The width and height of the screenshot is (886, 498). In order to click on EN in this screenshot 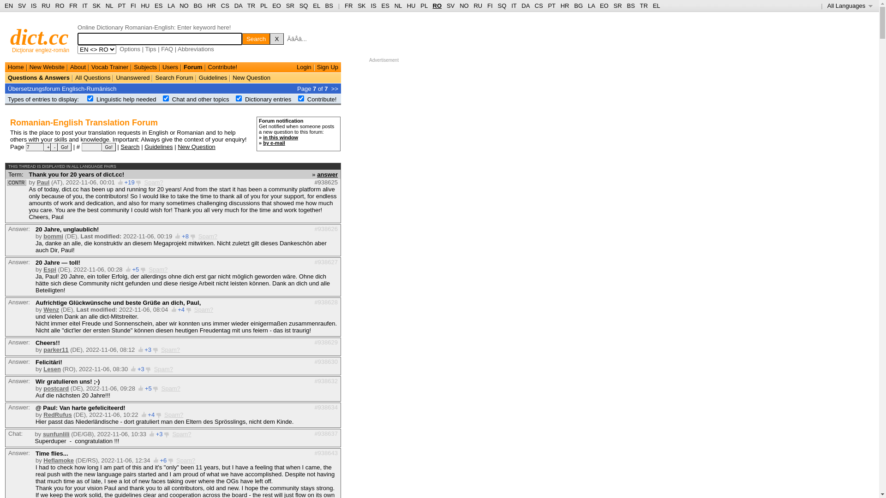, I will do `click(9, 6)`.